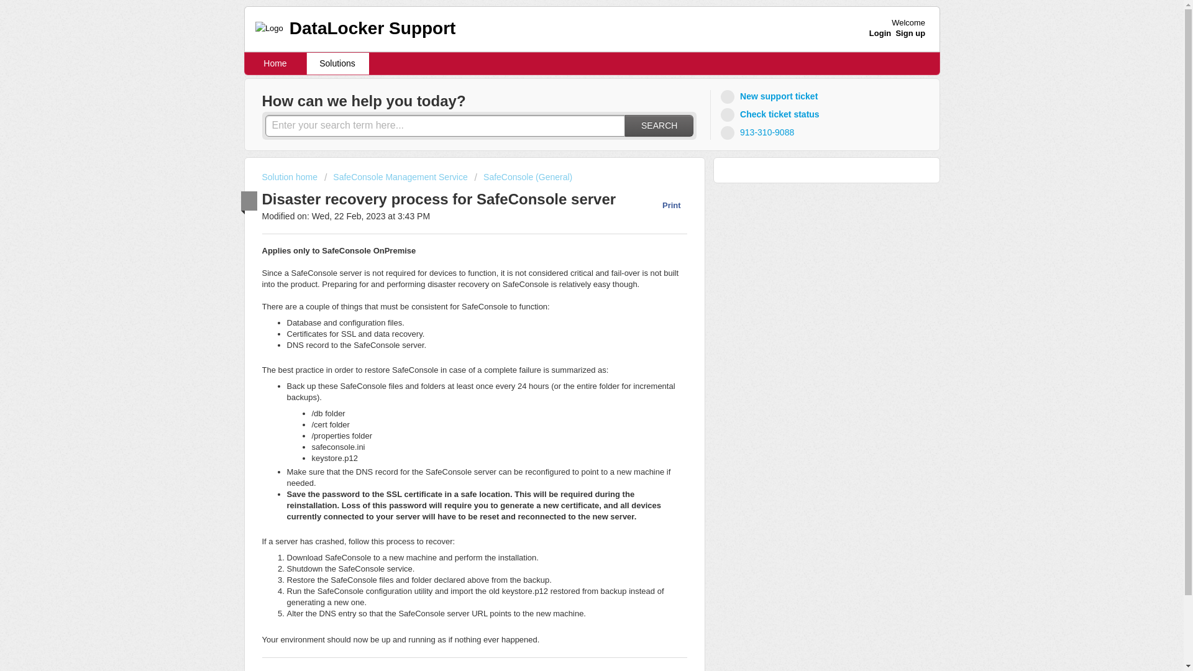 This screenshot has height=671, width=1193. Describe the element at coordinates (275, 63) in the screenshot. I see `Home` at that location.